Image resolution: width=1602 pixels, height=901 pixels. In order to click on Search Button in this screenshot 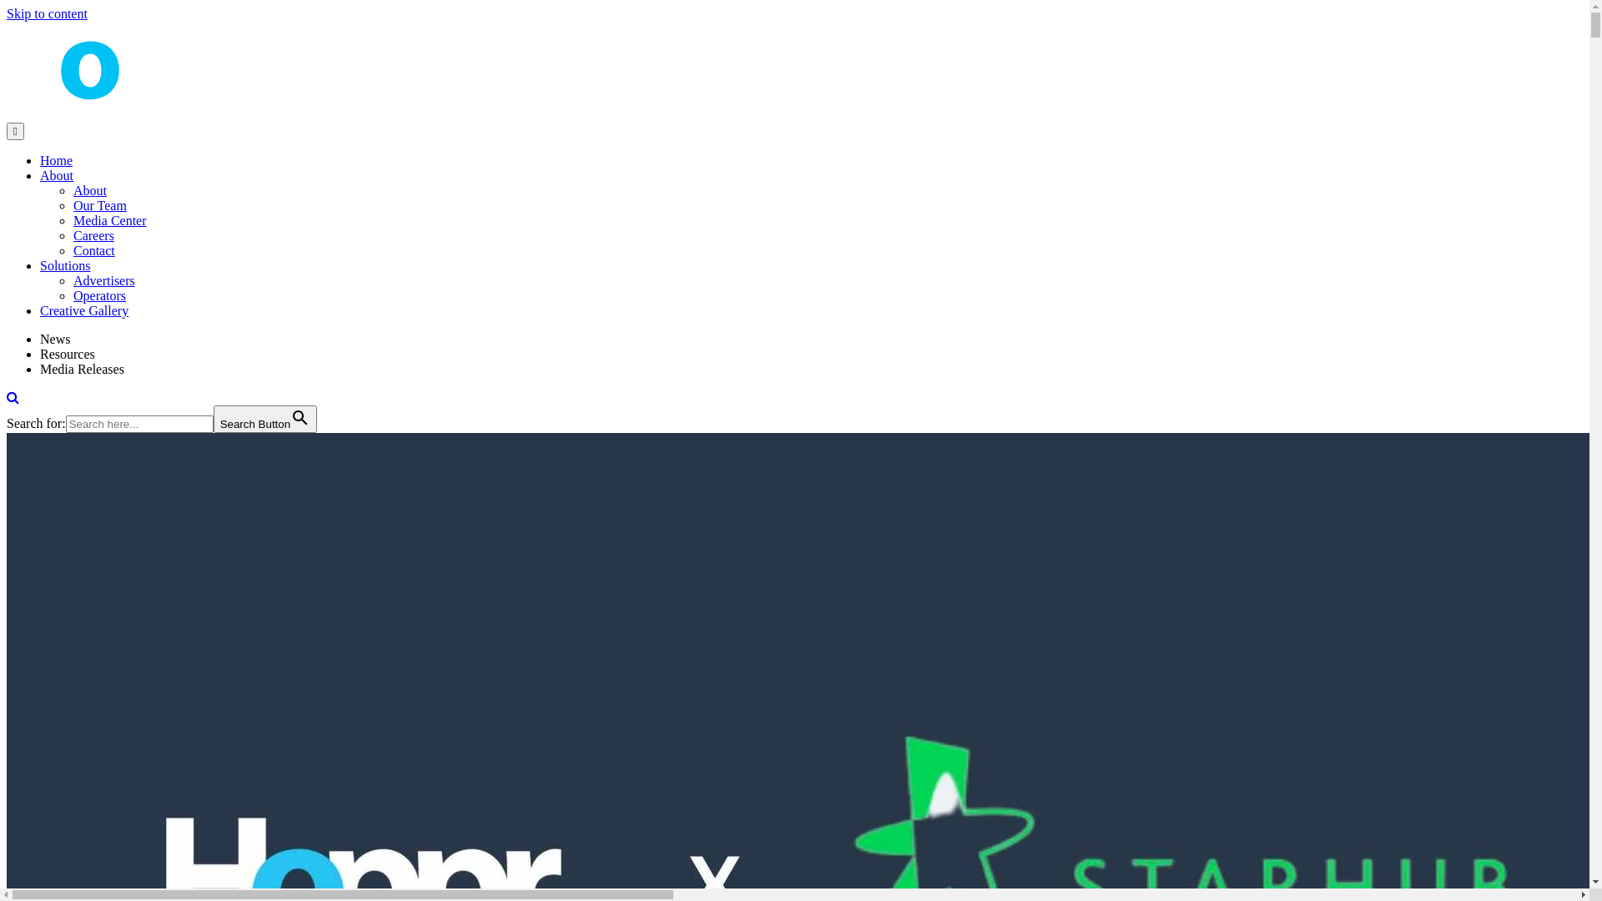, I will do `click(265, 419)`.